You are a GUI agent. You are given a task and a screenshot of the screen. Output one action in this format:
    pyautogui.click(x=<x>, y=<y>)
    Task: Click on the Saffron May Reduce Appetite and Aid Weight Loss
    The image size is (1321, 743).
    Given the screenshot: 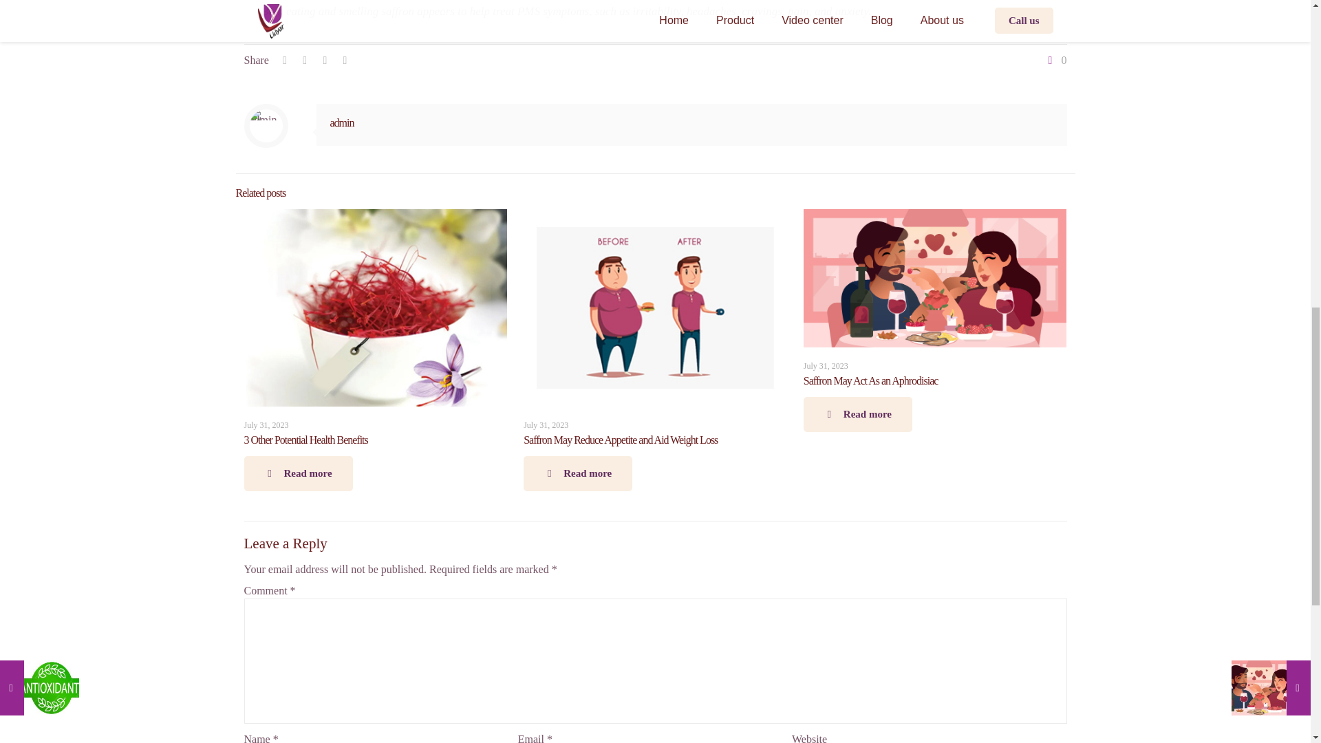 What is the action you would take?
    pyautogui.click(x=620, y=440)
    